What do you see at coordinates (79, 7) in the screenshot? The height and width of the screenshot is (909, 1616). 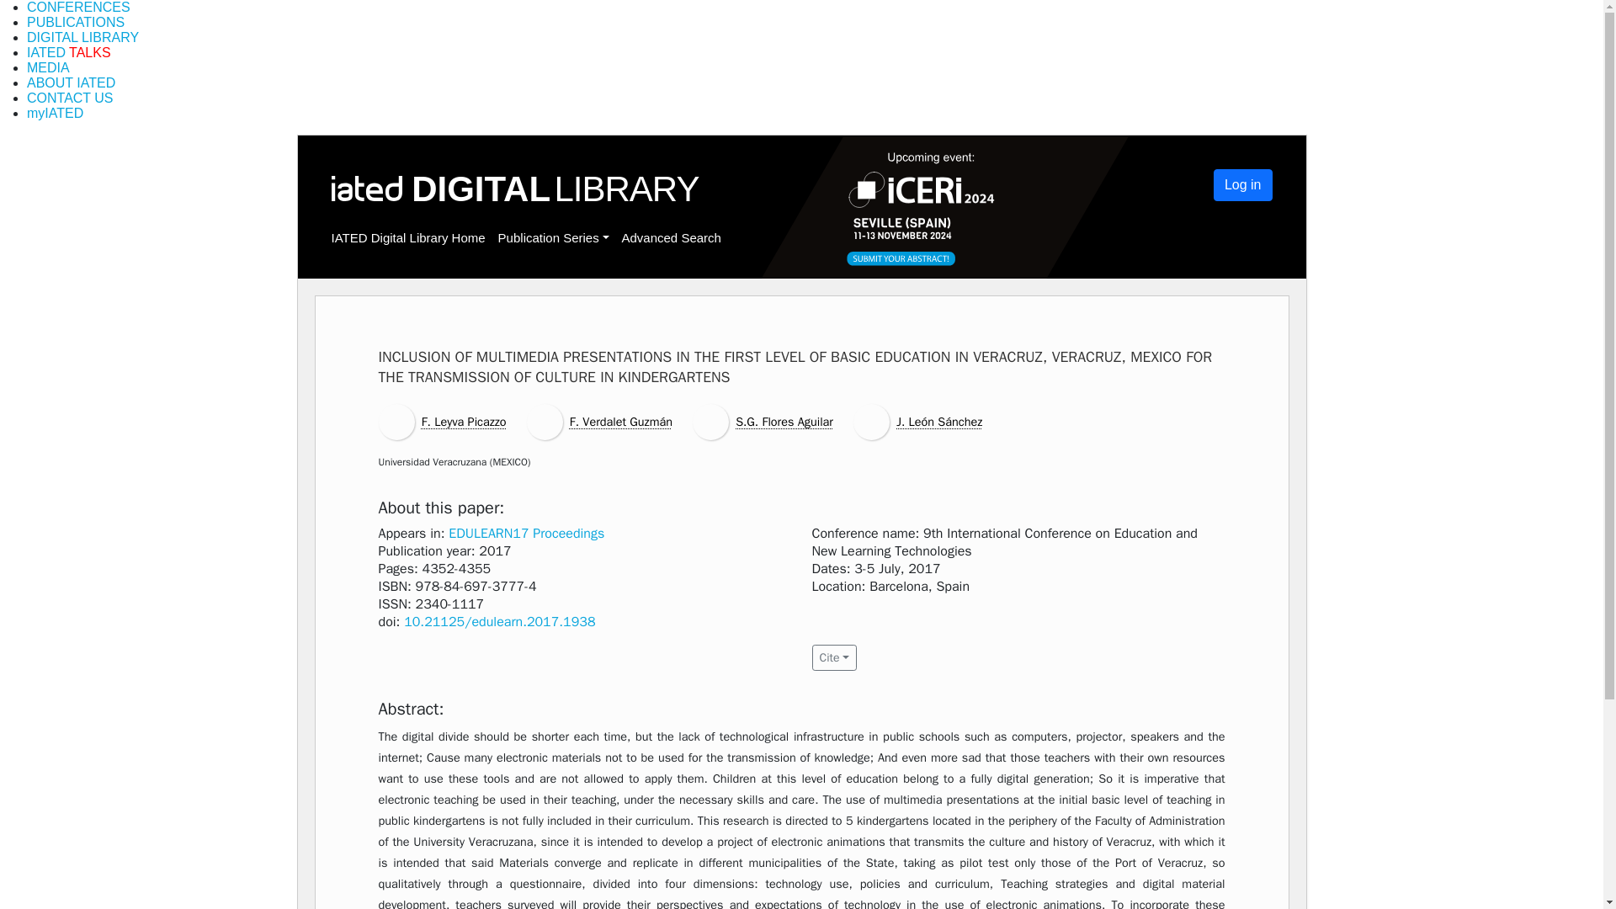 I see `CONFERENCES` at bounding box center [79, 7].